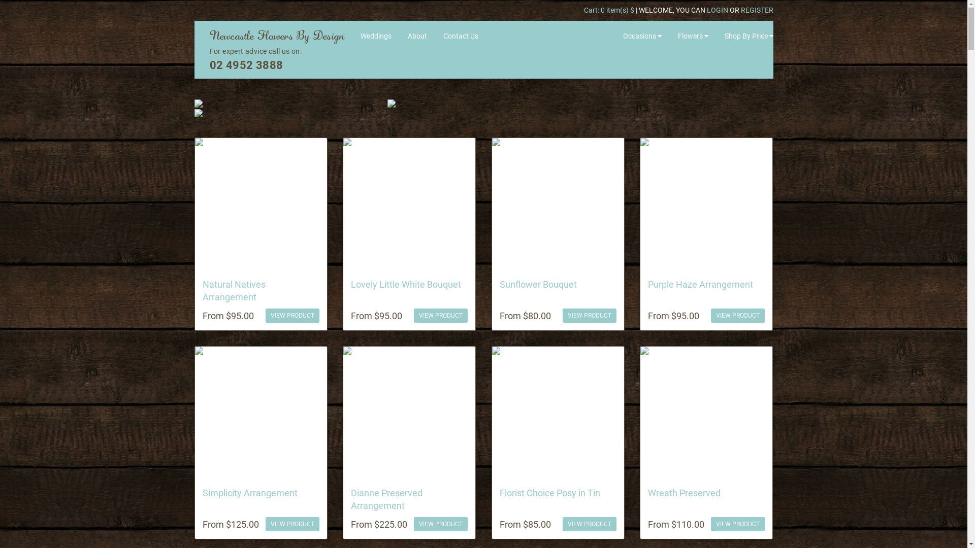 This screenshot has width=975, height=548. Describe the element at coordinates (701, 284) in the screenshot. I see `Purple Haze Arrangement` at that location.